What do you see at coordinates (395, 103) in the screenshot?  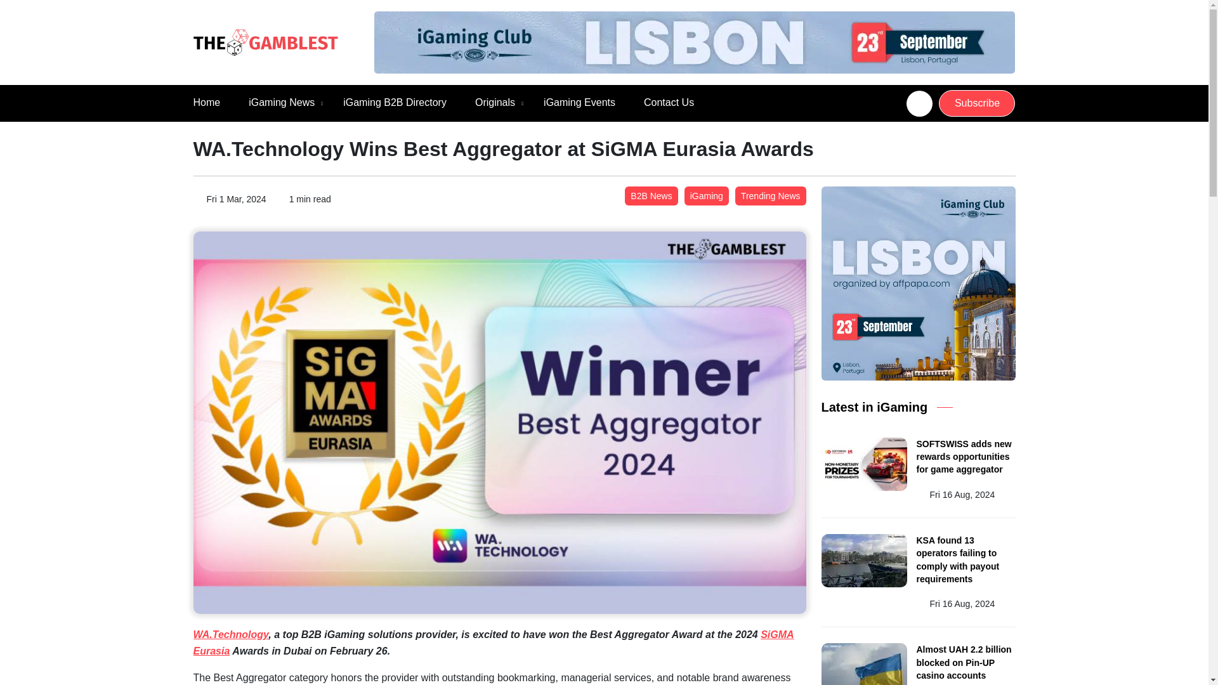 I see `iGaming B2B Directory` at bounding box center [395, 103].